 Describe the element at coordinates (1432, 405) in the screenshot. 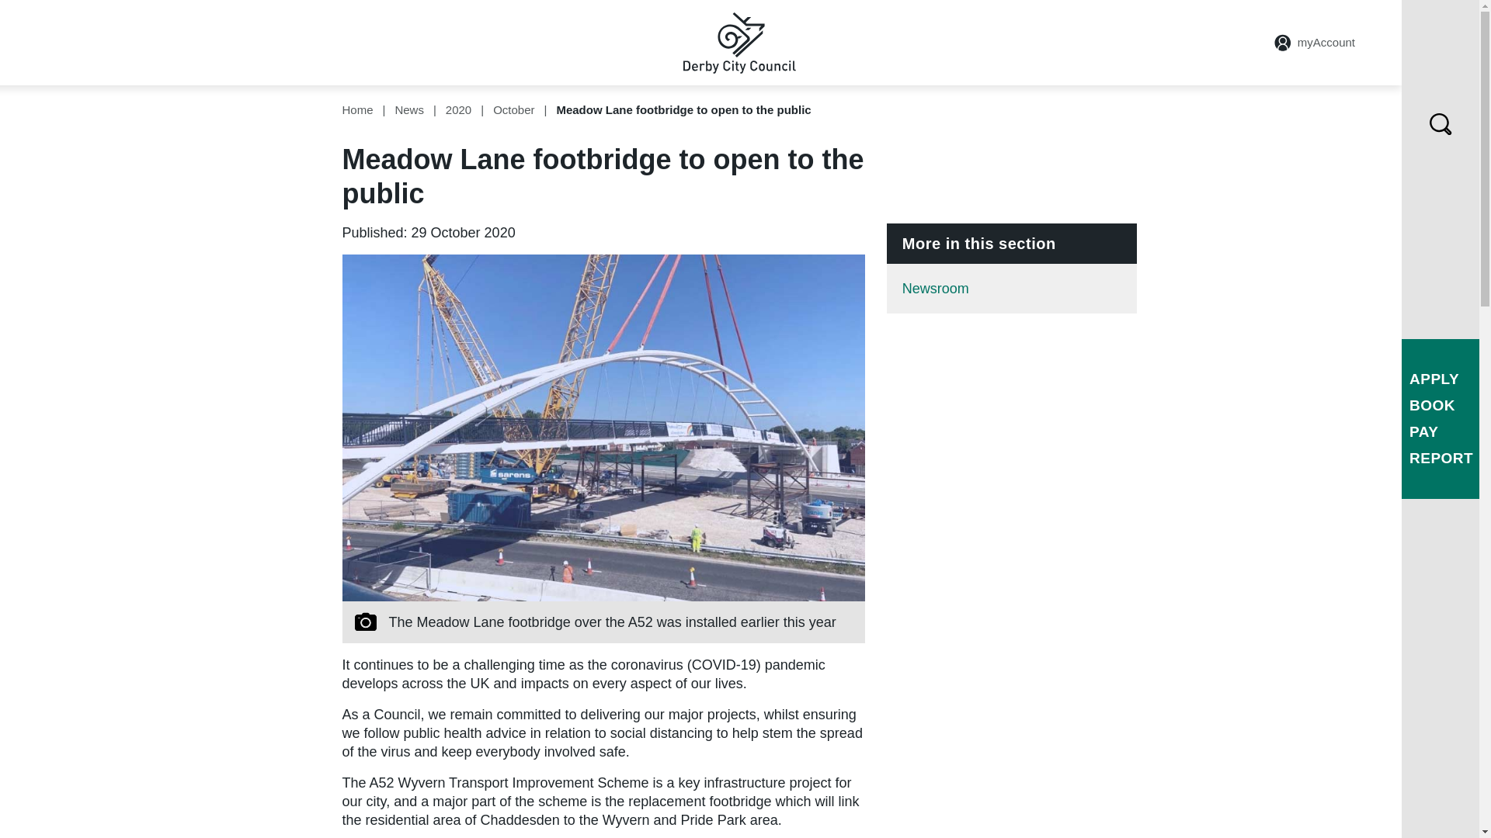

I see `BOOK` at that location.